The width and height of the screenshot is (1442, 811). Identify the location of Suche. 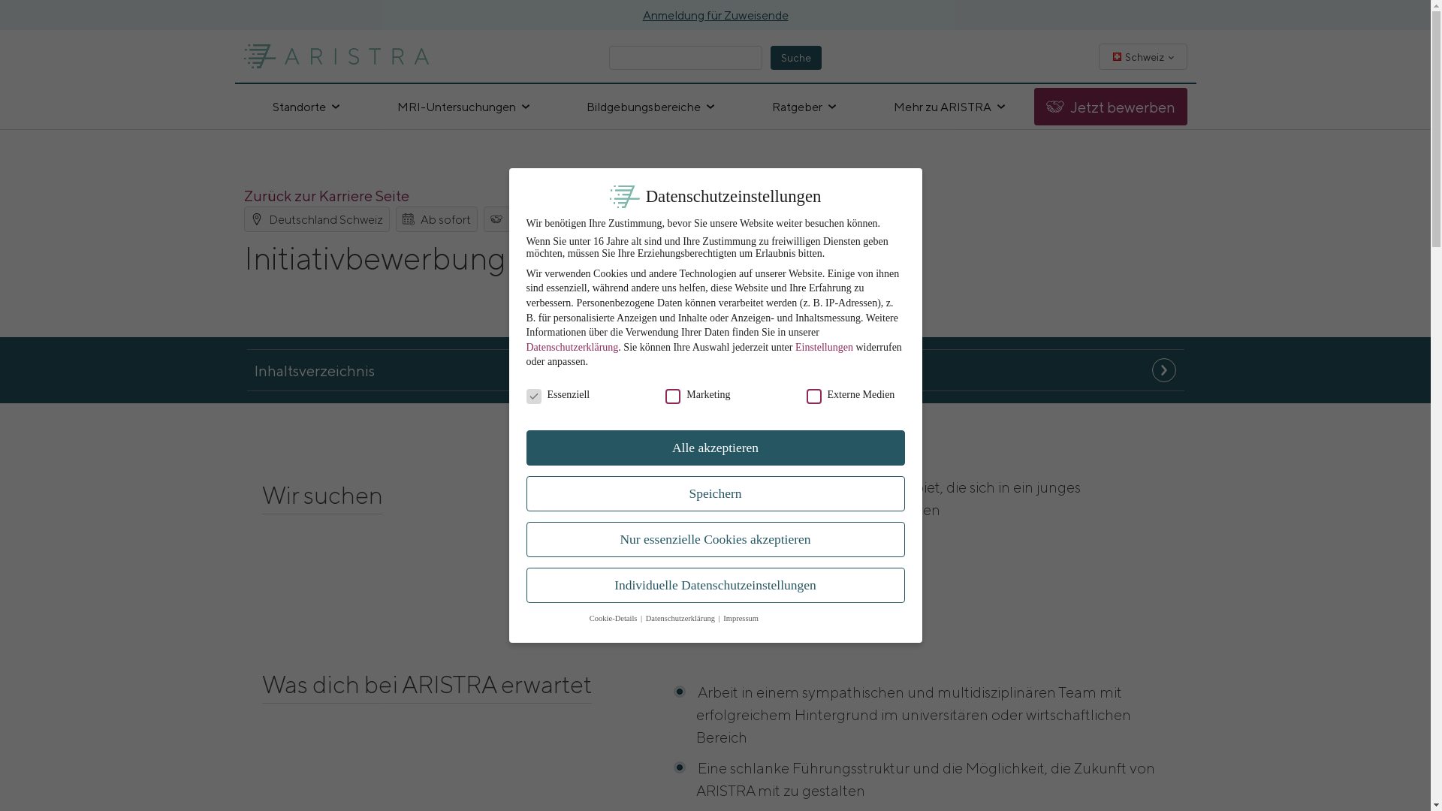
(796, 57).